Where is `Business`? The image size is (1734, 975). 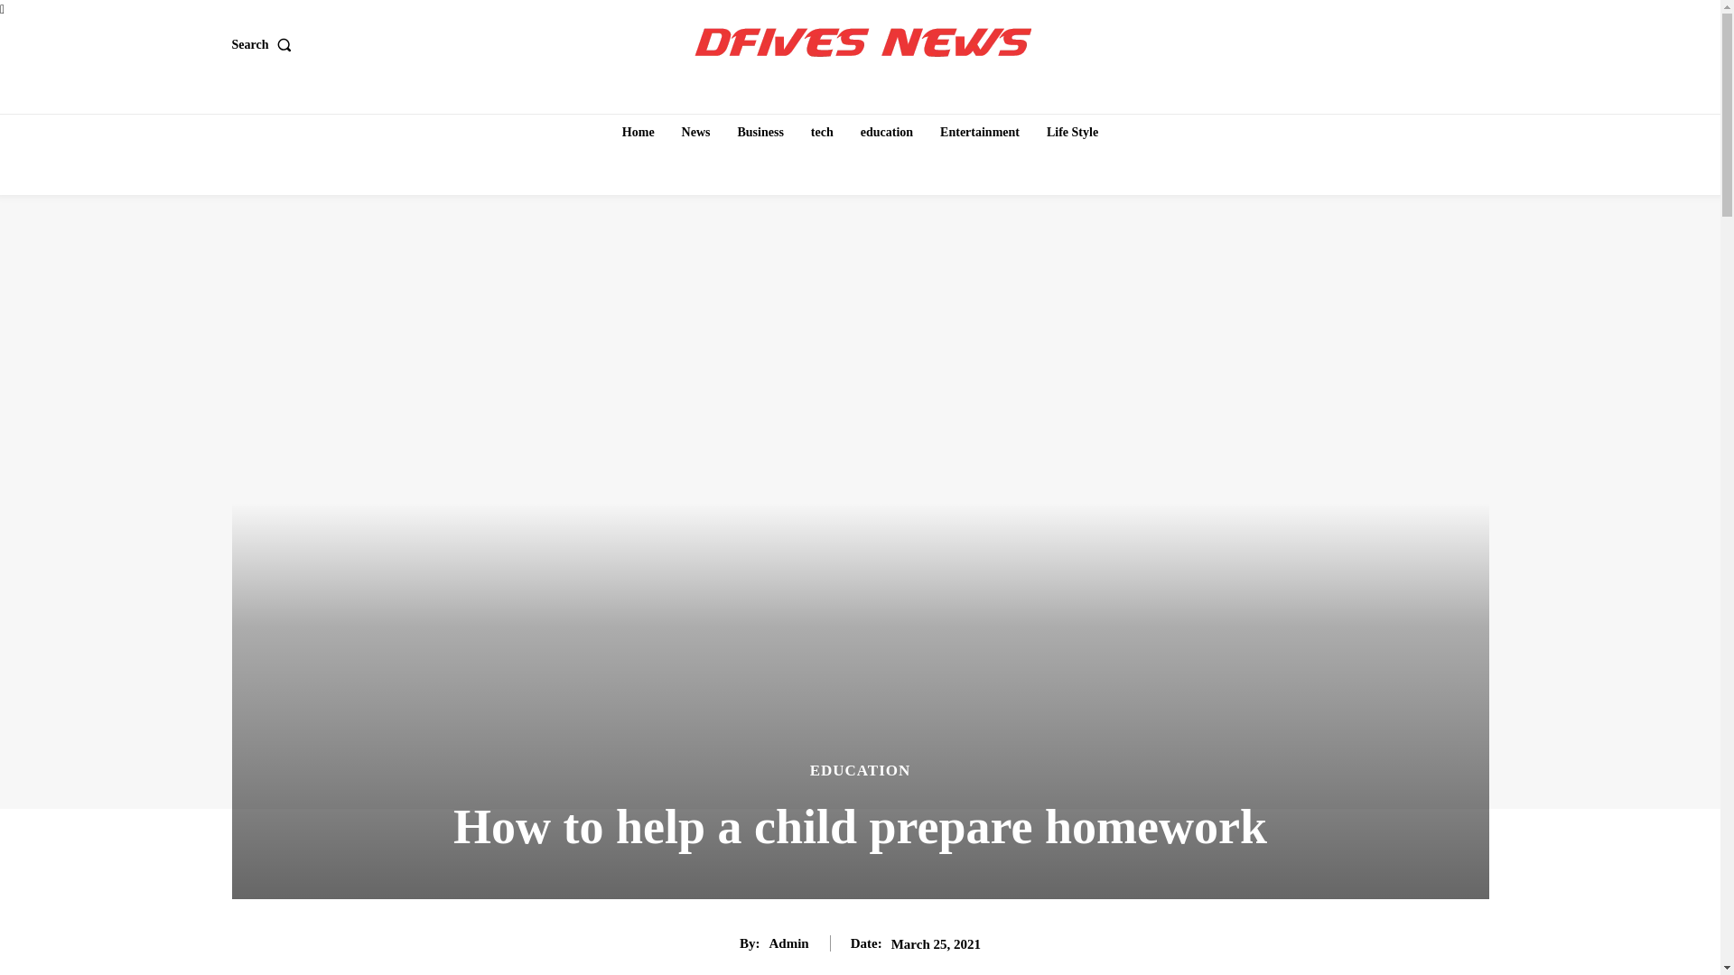
Business is located at coordinates (760, 133).